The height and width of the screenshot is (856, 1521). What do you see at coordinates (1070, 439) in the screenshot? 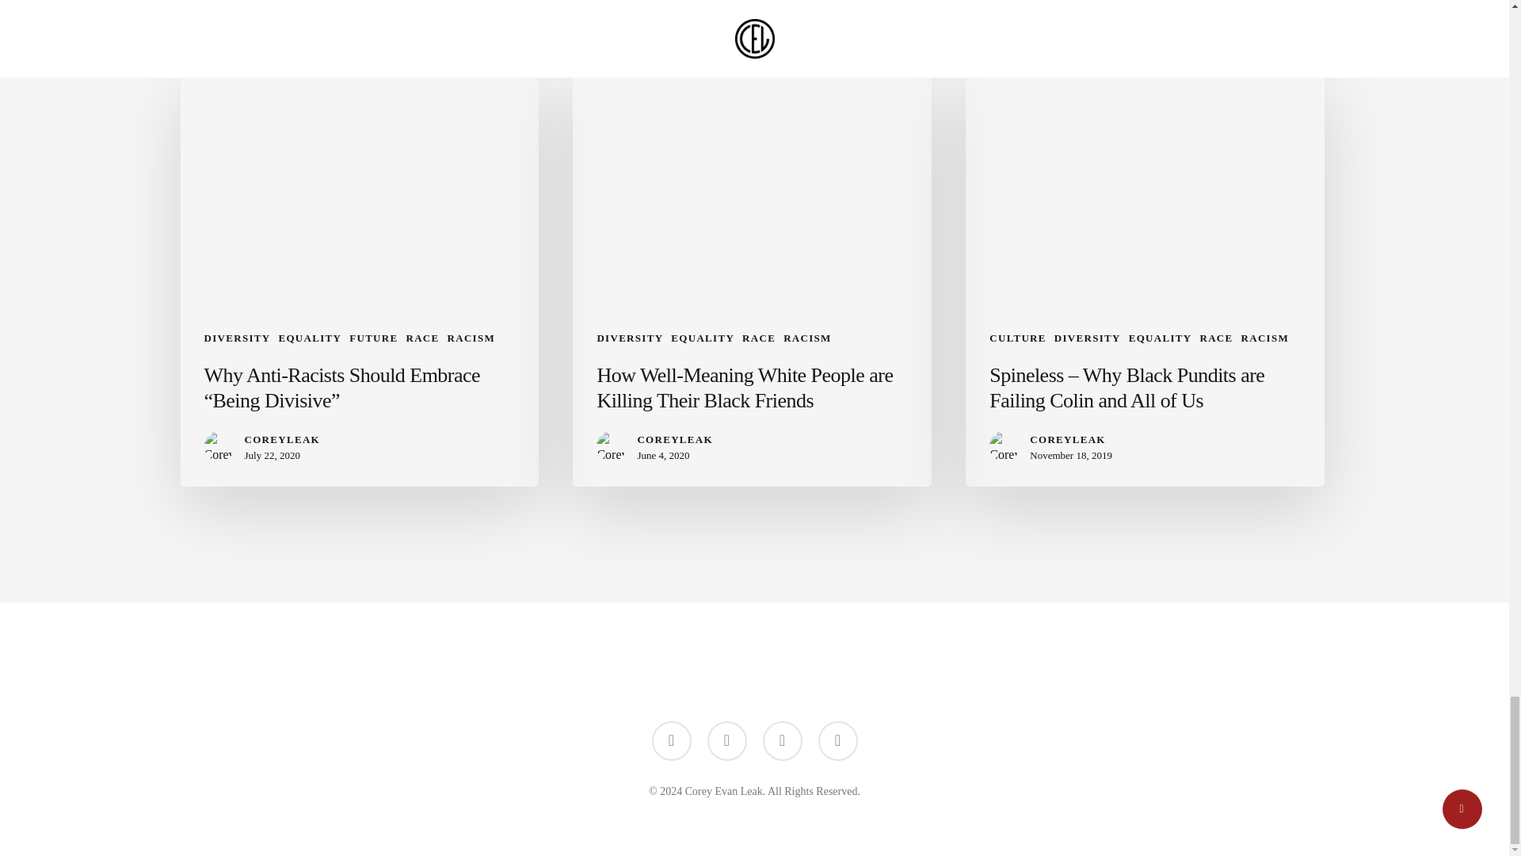
I see `COREYLEAK` at bounding box center [1070, 439].